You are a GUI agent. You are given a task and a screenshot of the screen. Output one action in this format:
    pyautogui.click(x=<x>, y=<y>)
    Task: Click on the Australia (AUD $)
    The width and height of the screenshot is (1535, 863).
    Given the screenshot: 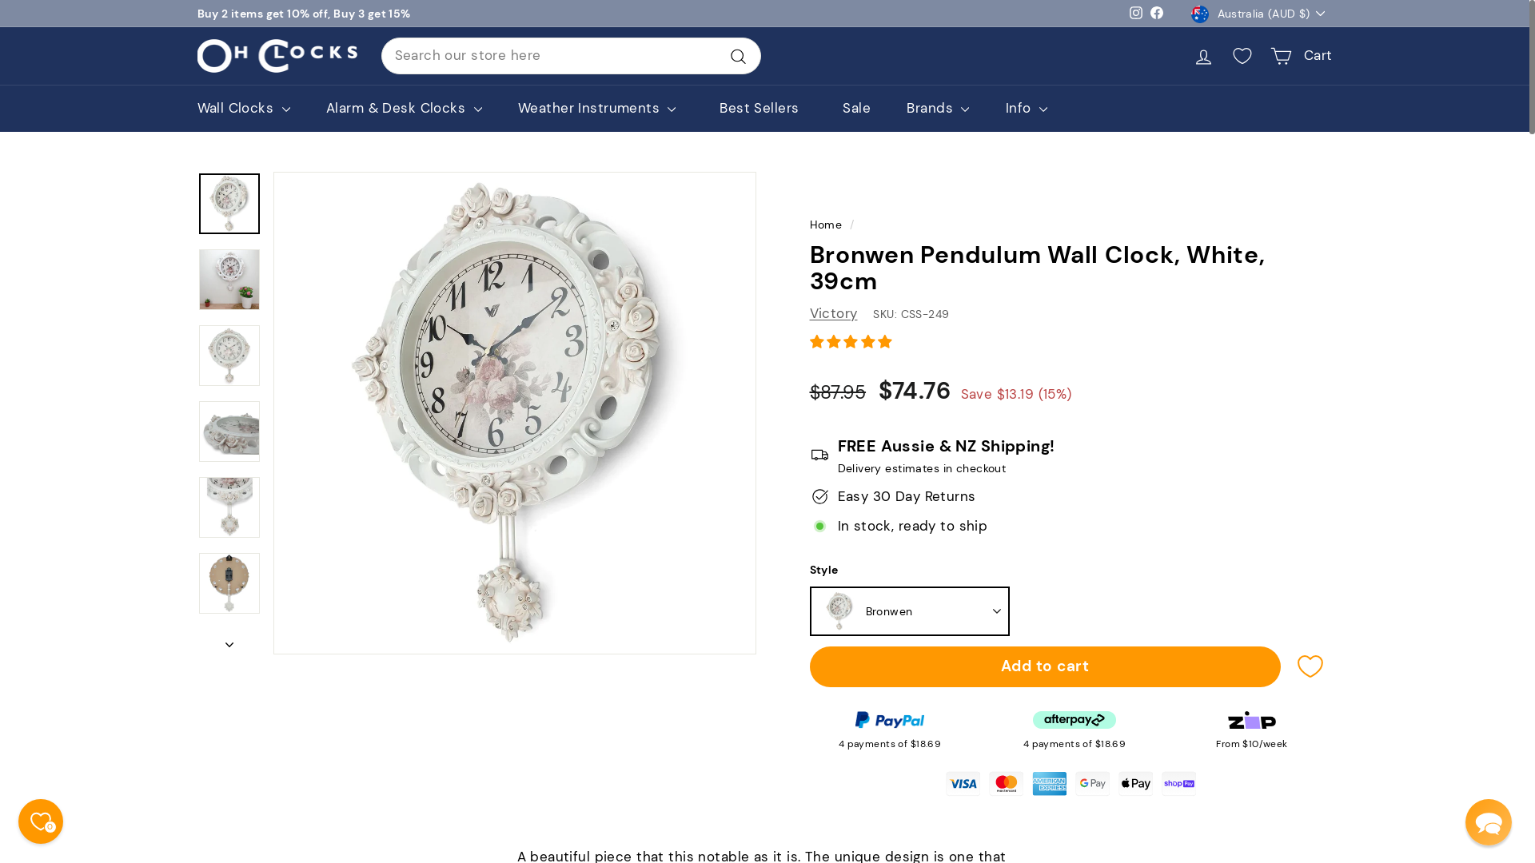 What is the action you would take?
    pyautogui.click(x=1262, y=14)
    